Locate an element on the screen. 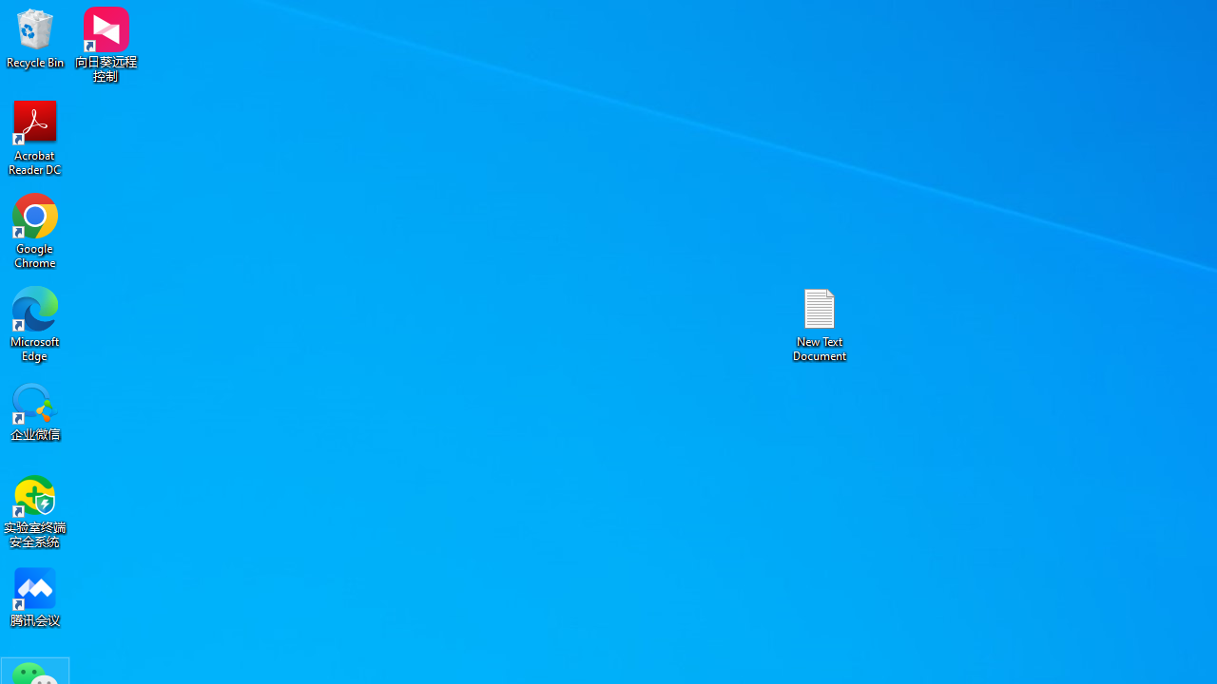 The height and width of the screenshot is (684, 1217). Recycle Bin is located at coordinates (35, 38).